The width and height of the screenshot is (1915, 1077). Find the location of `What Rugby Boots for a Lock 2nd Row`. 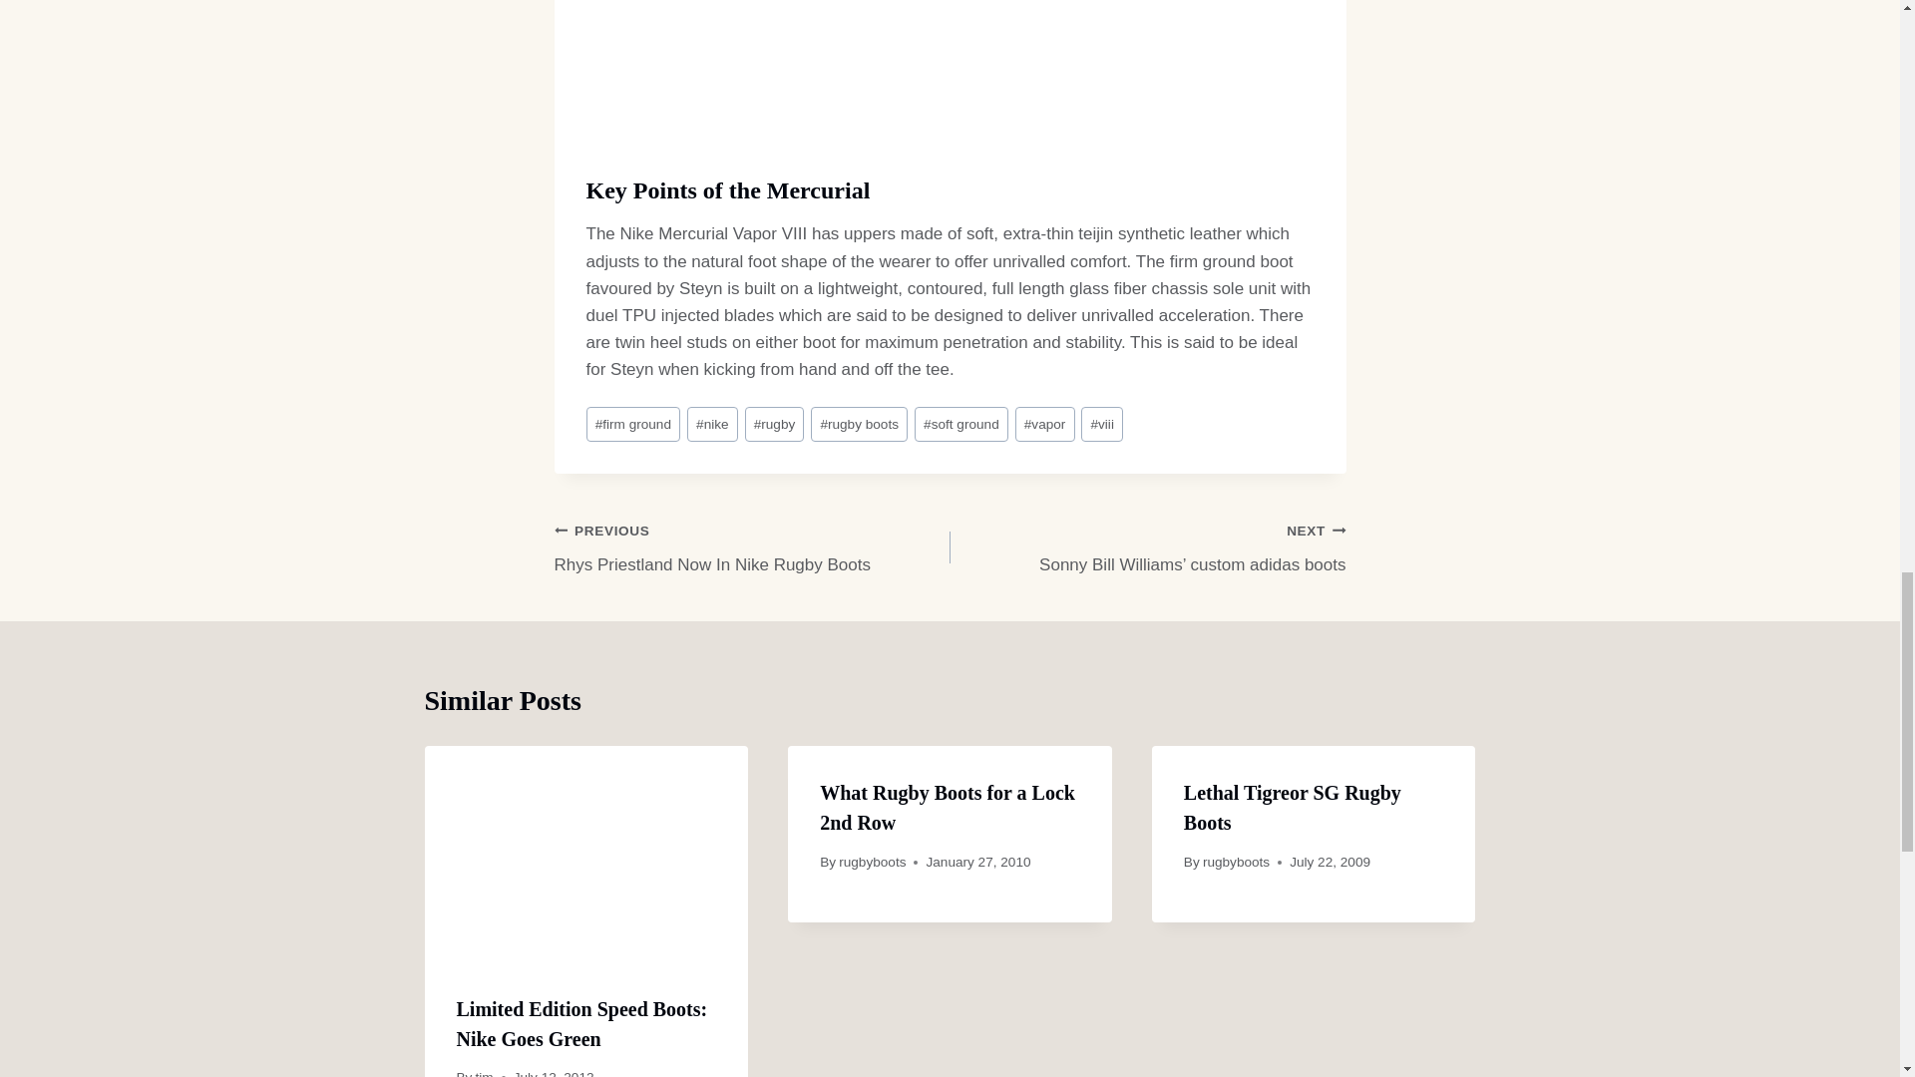

What Rugby Boots for a Lock 2nd Row is located at coordinates (774, 424).